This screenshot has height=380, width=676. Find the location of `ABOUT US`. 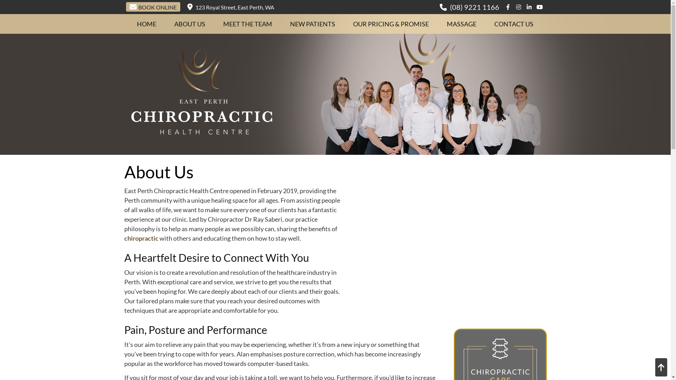

ABOUT US is located at coordinates (190, 24).